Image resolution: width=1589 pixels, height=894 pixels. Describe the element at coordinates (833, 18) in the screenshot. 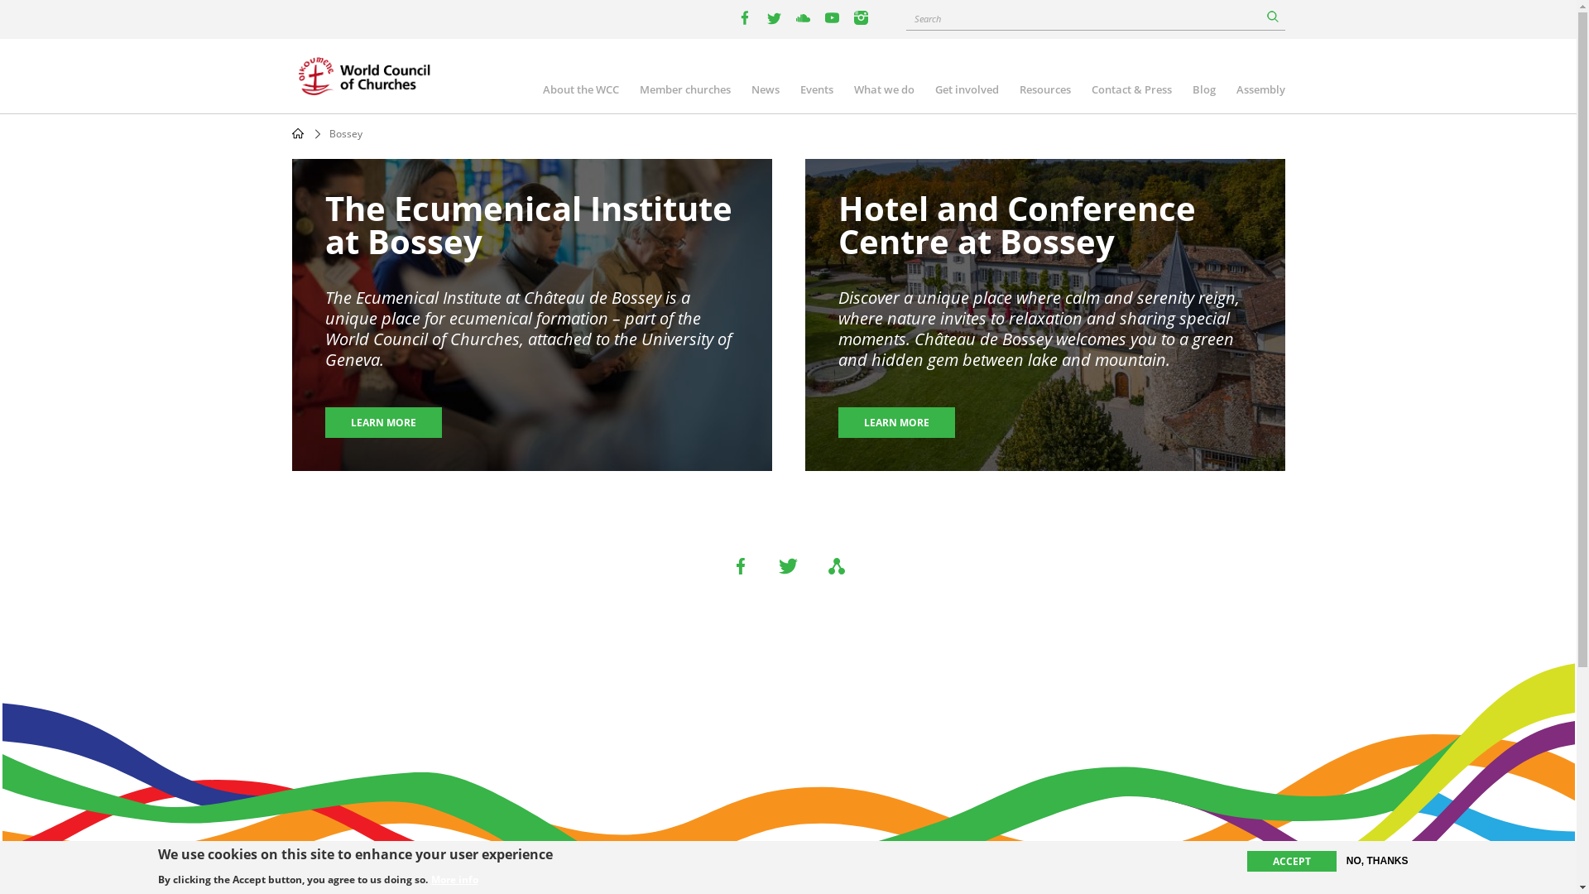

I see `youtube` at that location.